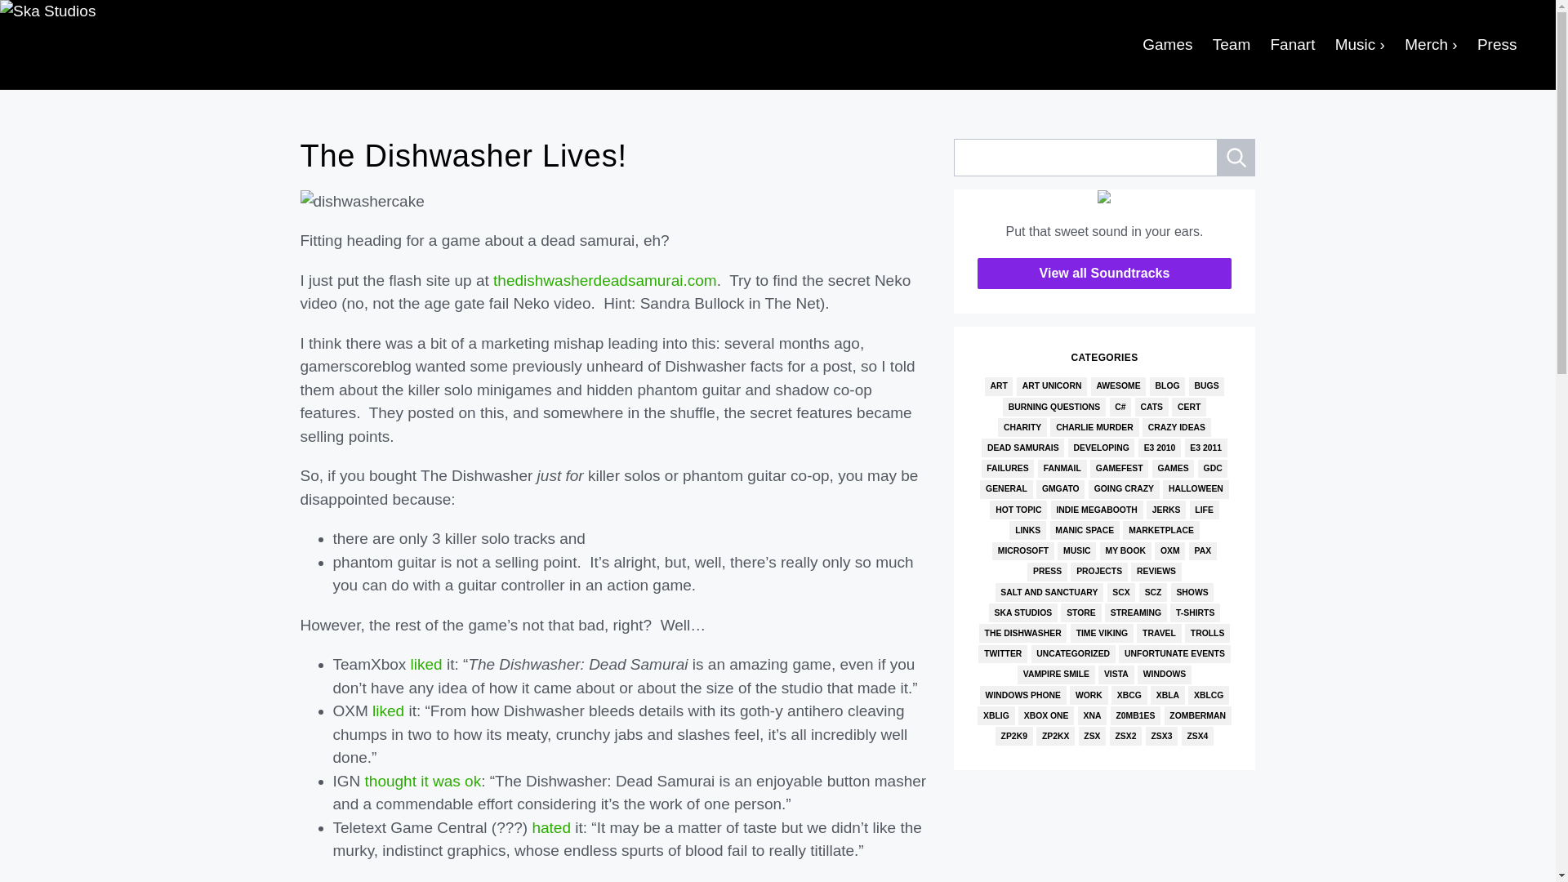  I want to click on Games, so click(1168, 45).